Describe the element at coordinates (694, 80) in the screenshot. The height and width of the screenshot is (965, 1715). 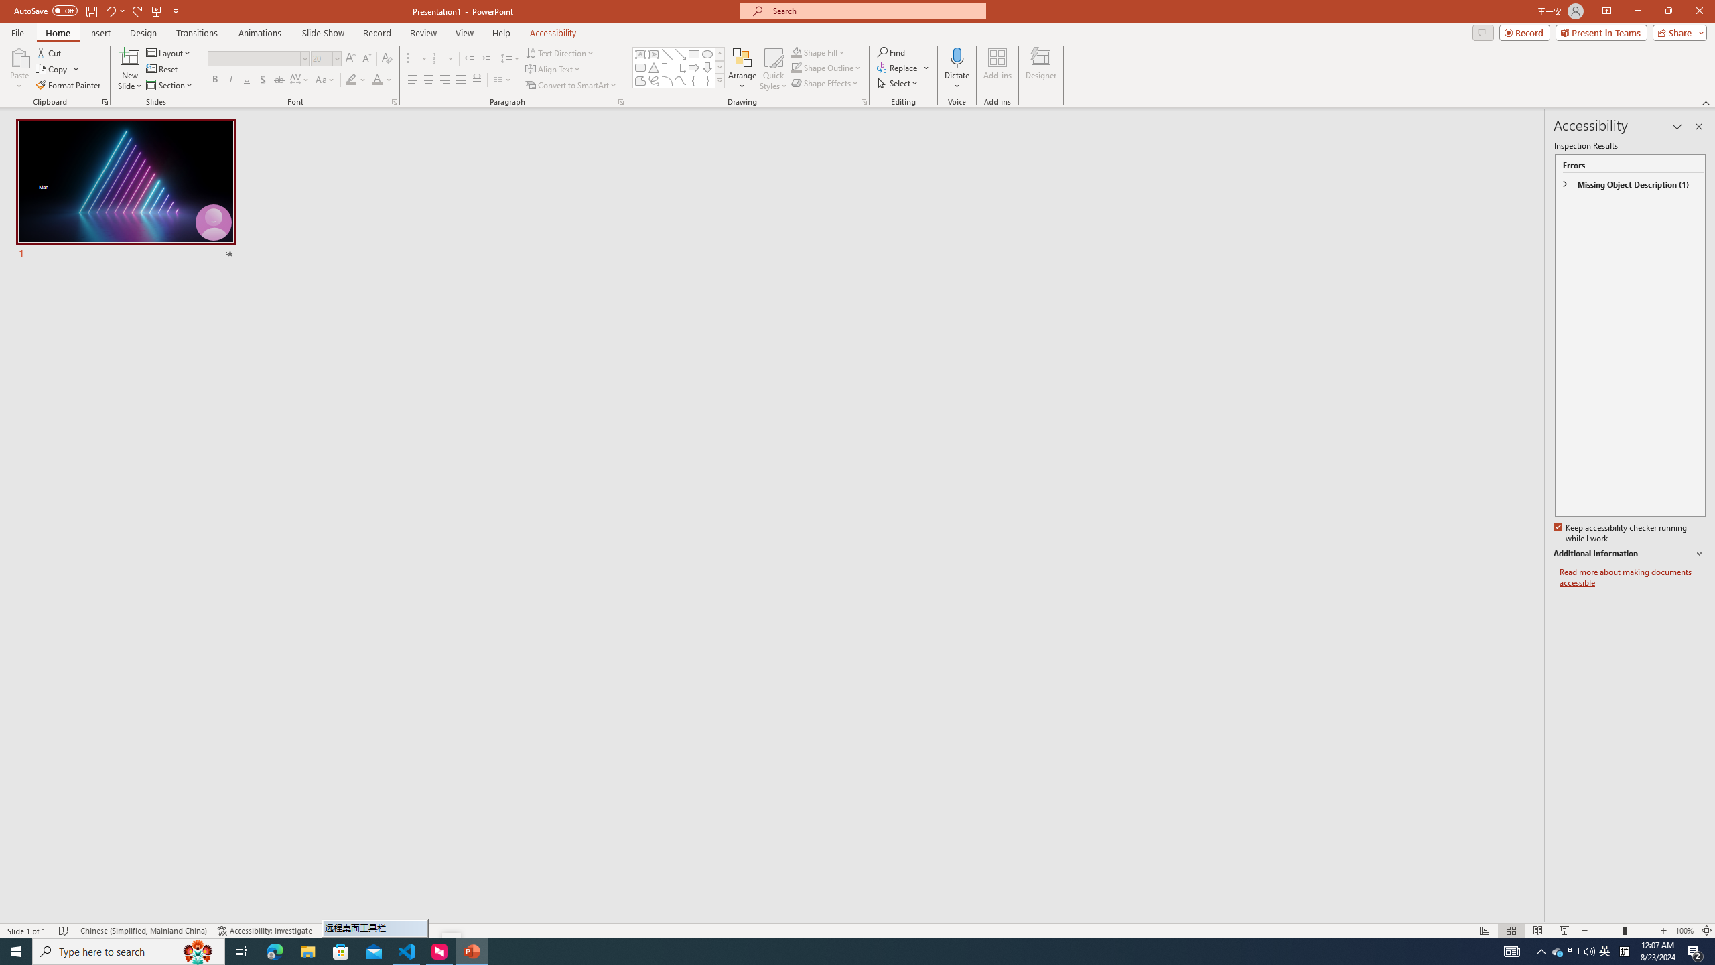
I see `Left Brace` at that location.